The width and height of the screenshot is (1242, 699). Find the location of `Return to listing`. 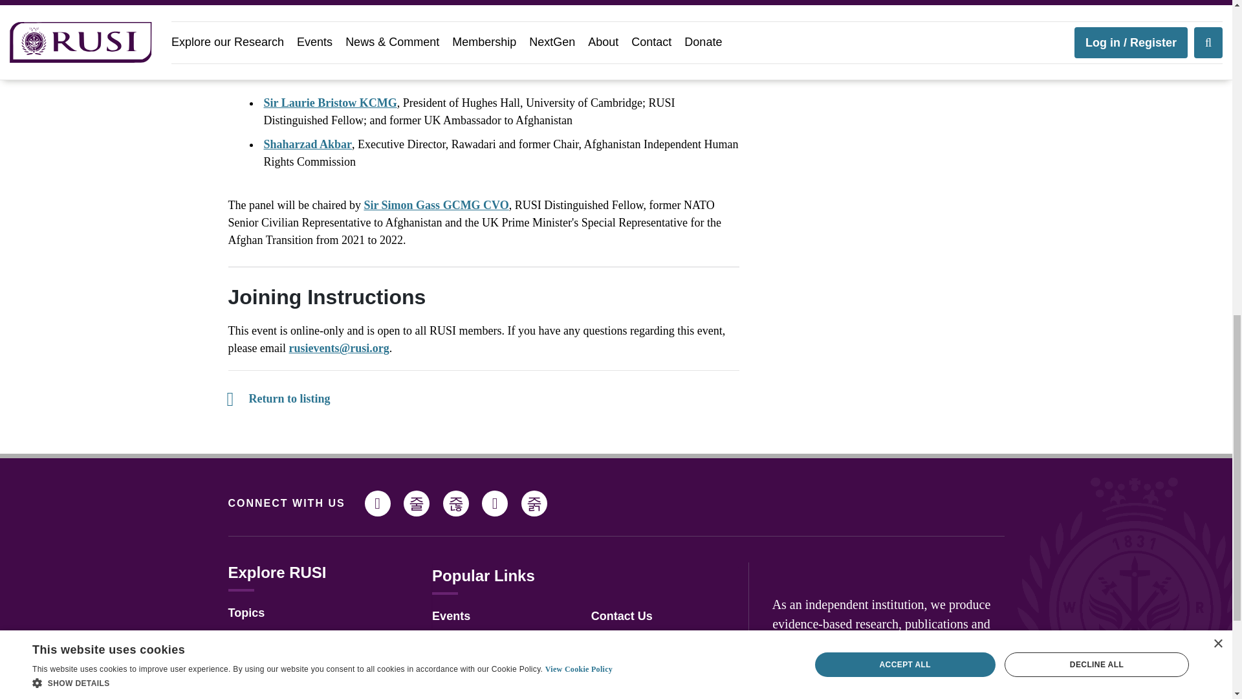

Return to listing is located at coordinates (278, 399).